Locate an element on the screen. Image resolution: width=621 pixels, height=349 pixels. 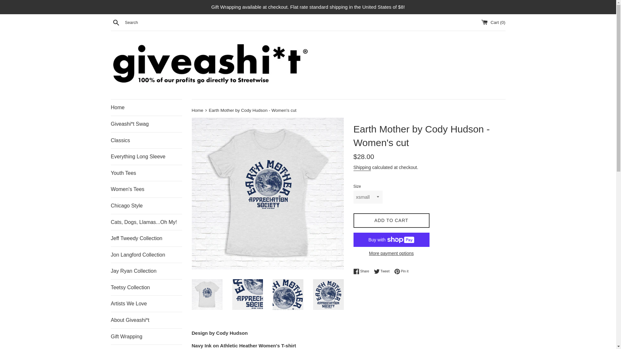
Share on Facebook is located at coordinates (146, 238).